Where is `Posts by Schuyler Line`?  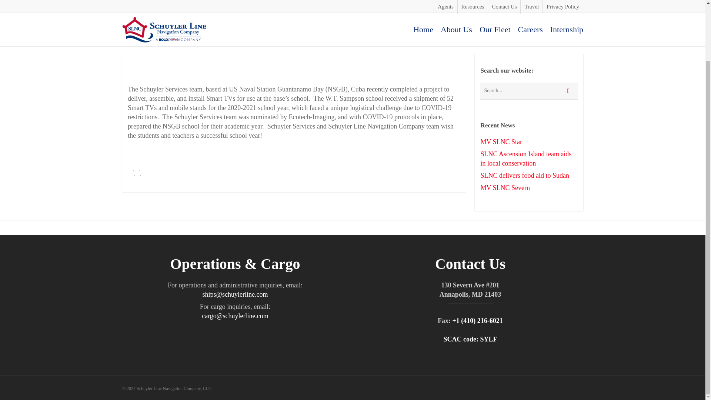
Posts by Schuyler Line is located at coordinates (153, 25).